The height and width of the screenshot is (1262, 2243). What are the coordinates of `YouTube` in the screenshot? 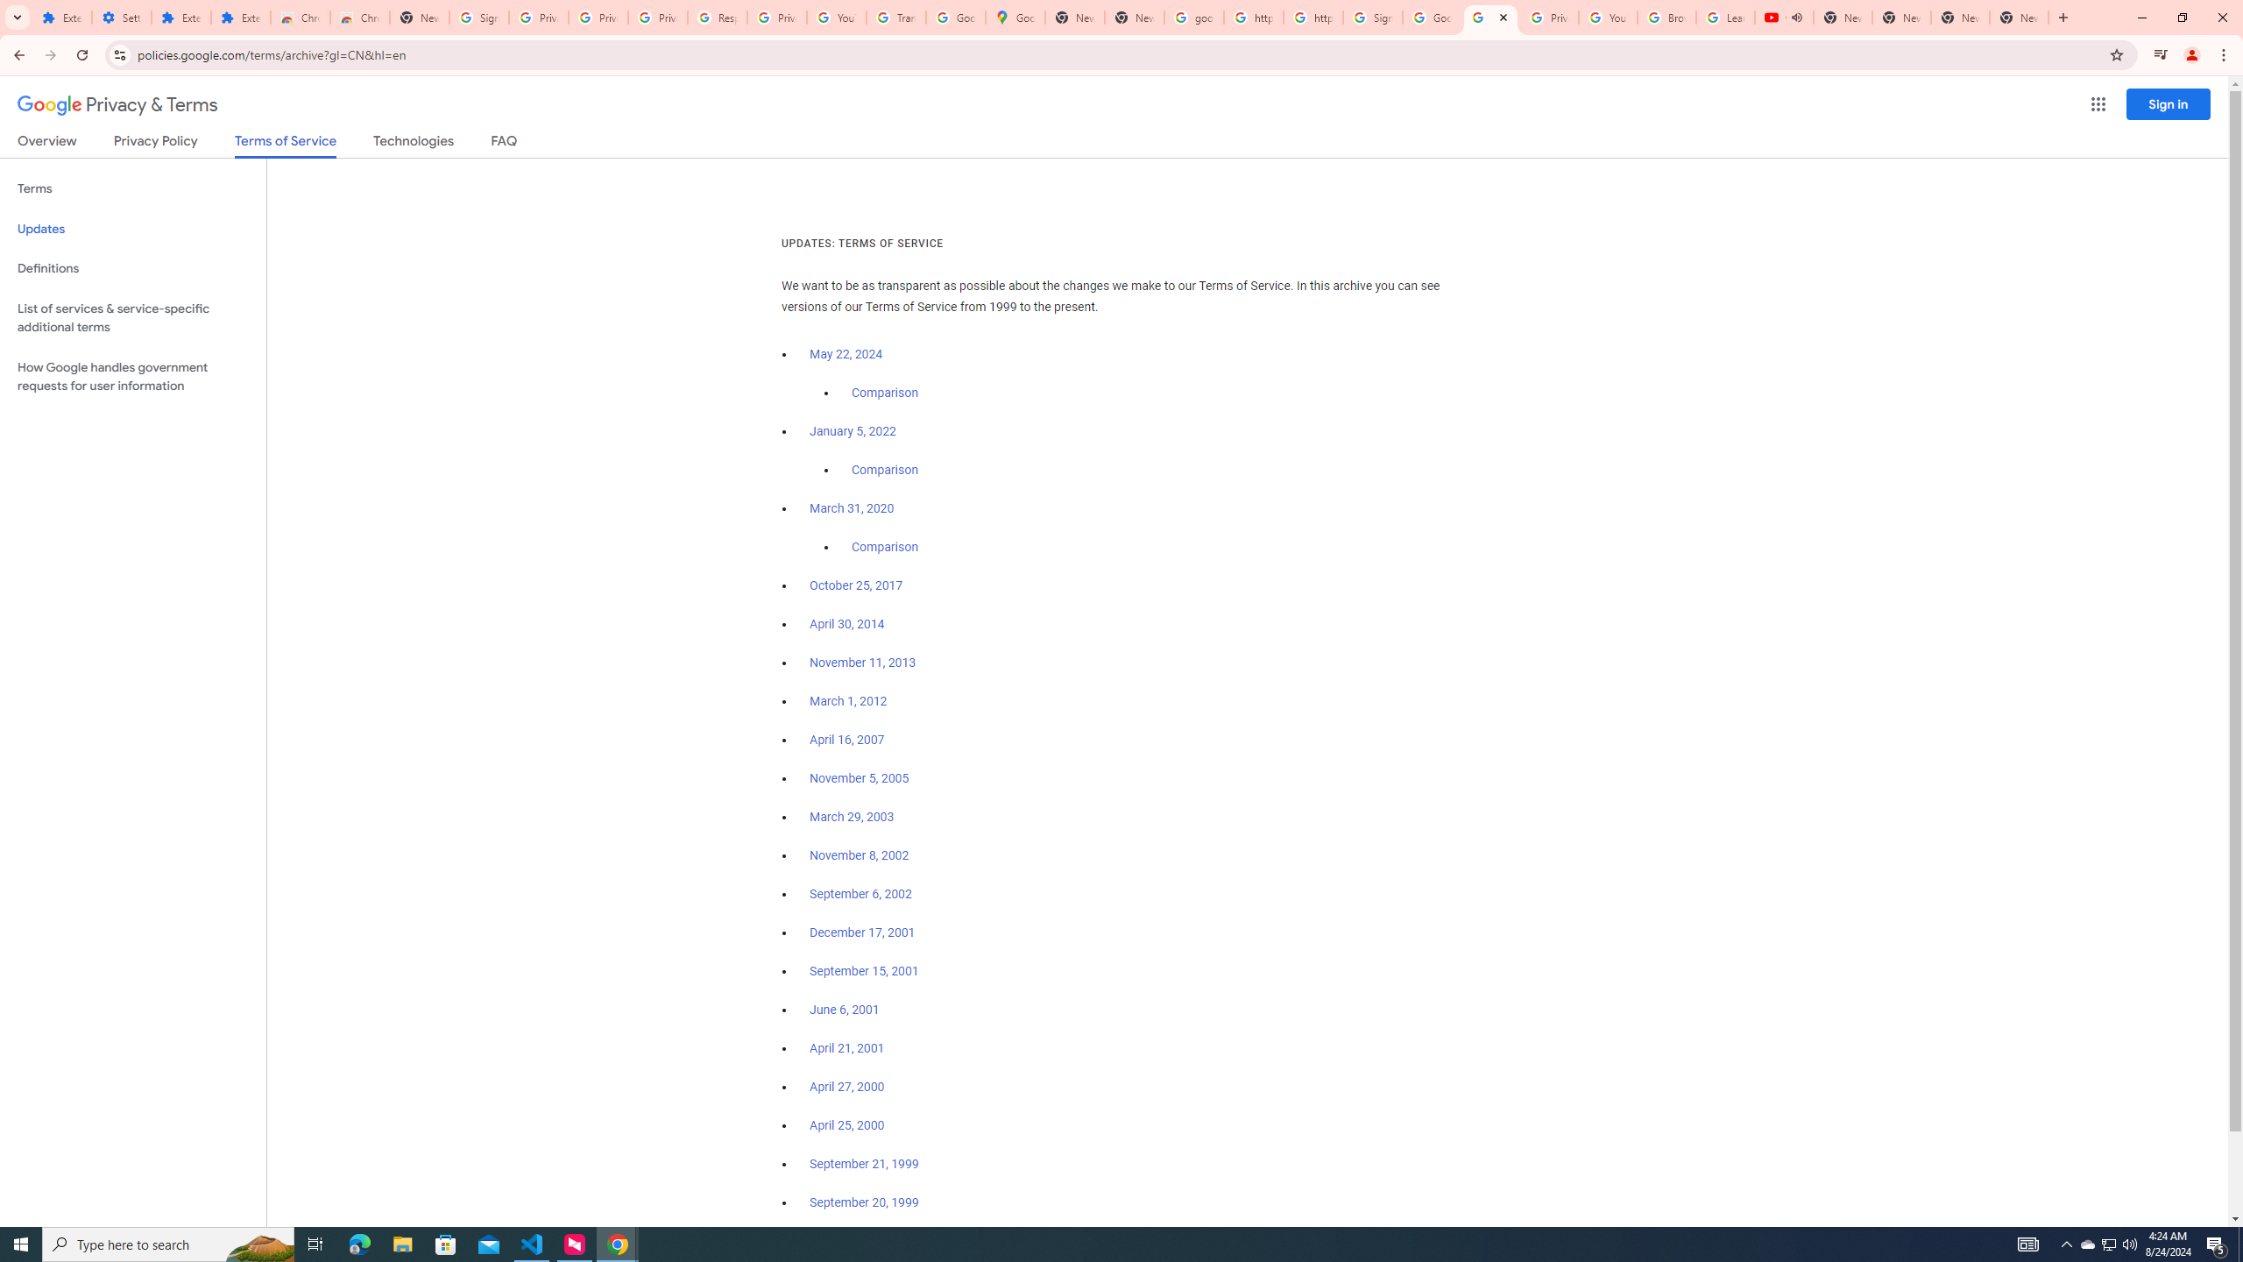 It's located at (1609, 18).